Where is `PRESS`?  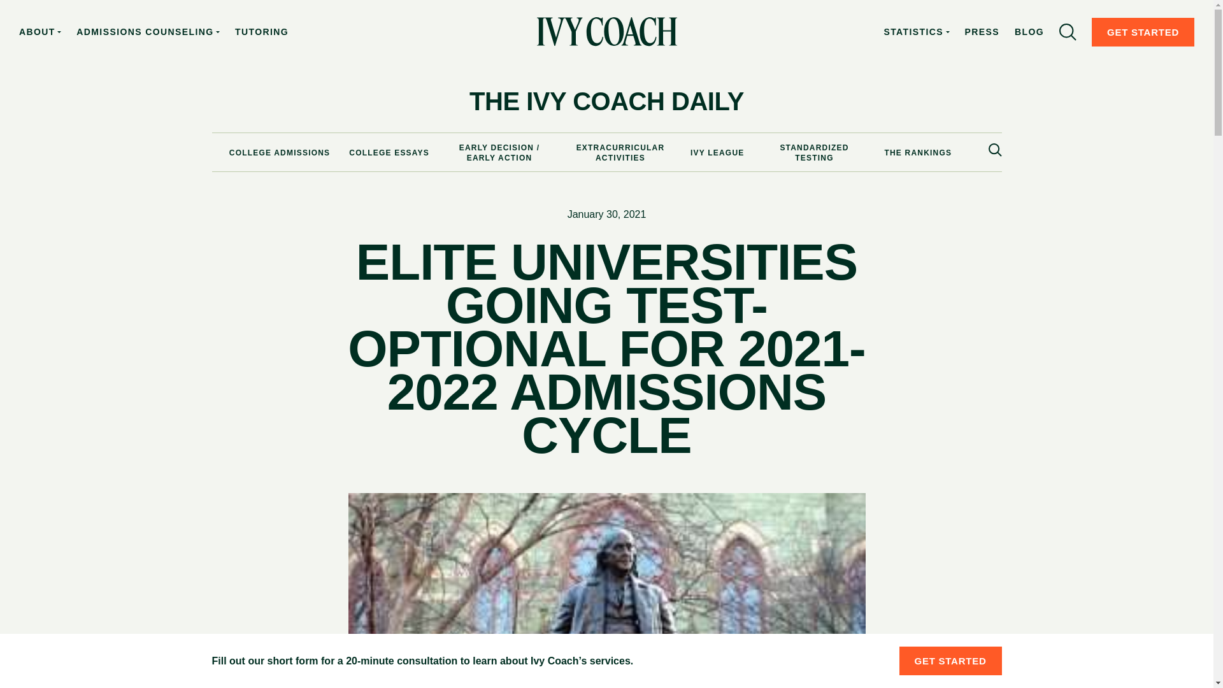
PRESS is located at coordinates (982, 32).